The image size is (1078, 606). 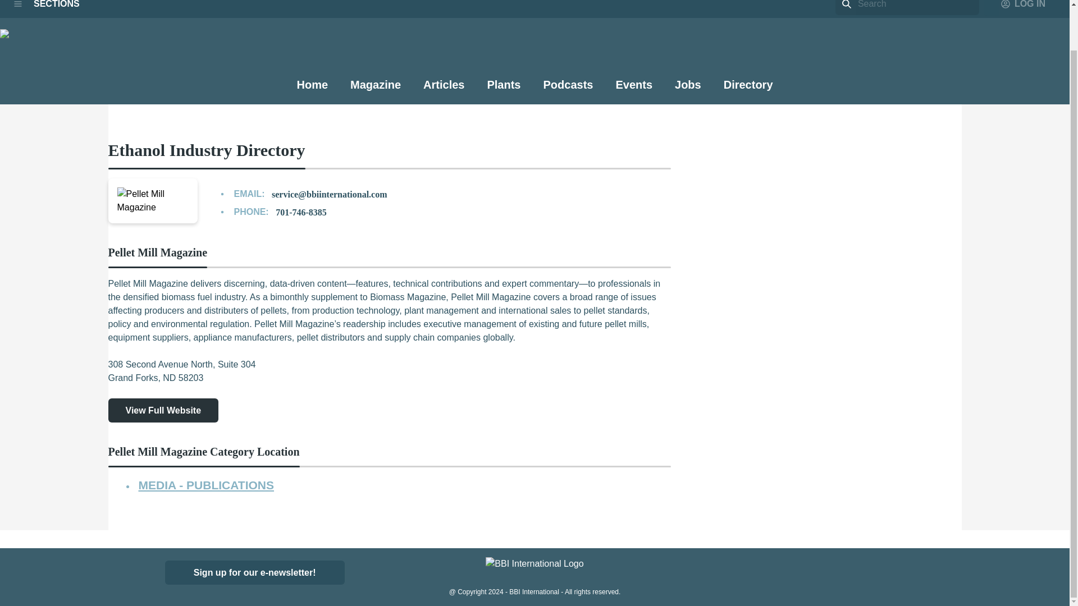 I want to click on Home, so click(x=312, y=90).